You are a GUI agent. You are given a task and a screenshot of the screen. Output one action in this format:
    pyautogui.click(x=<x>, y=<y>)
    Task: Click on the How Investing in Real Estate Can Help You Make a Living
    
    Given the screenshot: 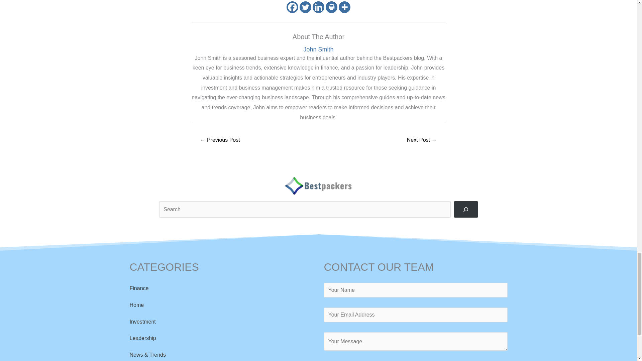 What is the action you would take?
    pyautogui.click(x=422, y=140)
    